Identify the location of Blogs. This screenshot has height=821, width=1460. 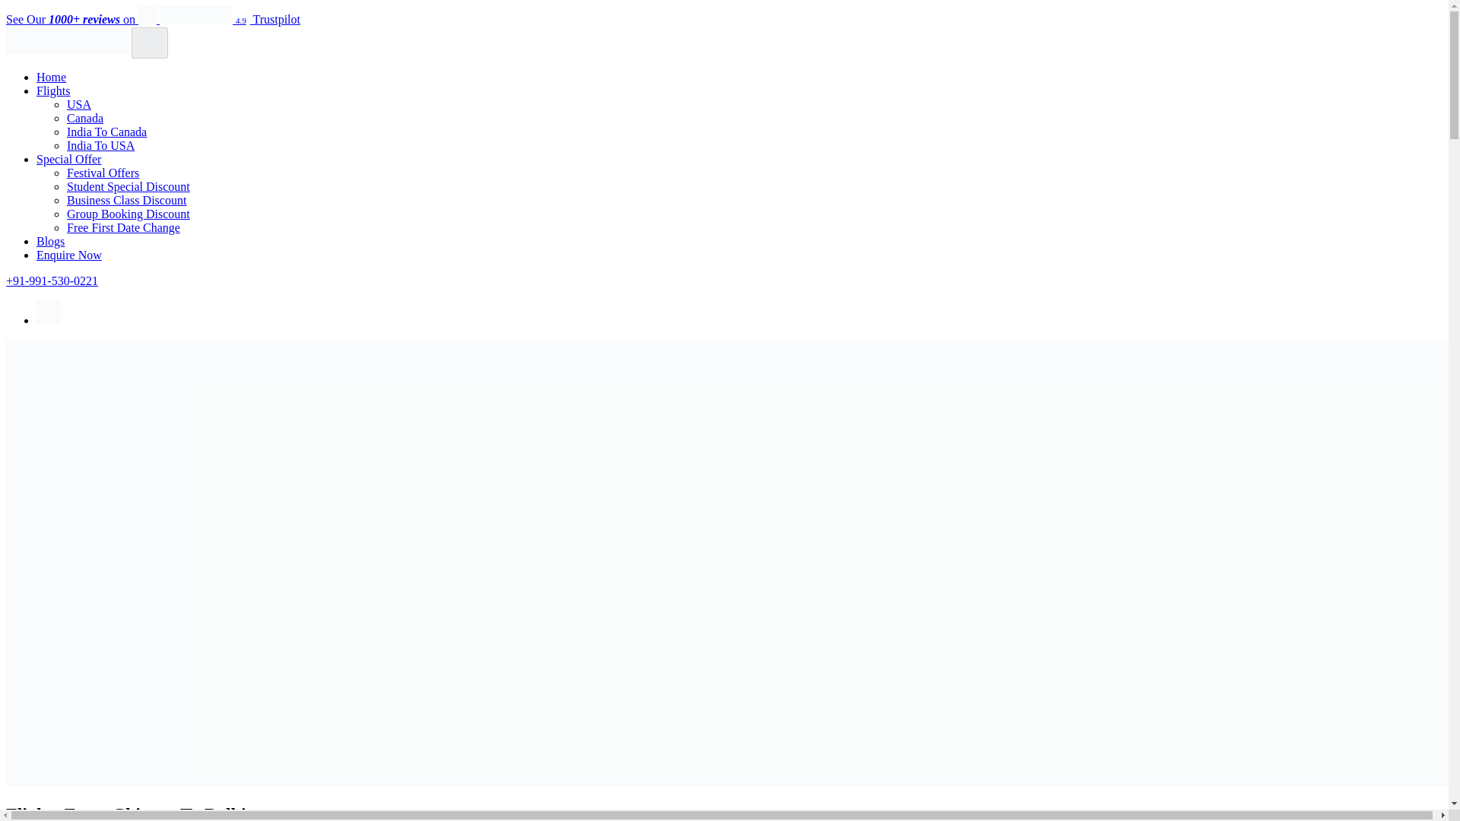
(50, 241).